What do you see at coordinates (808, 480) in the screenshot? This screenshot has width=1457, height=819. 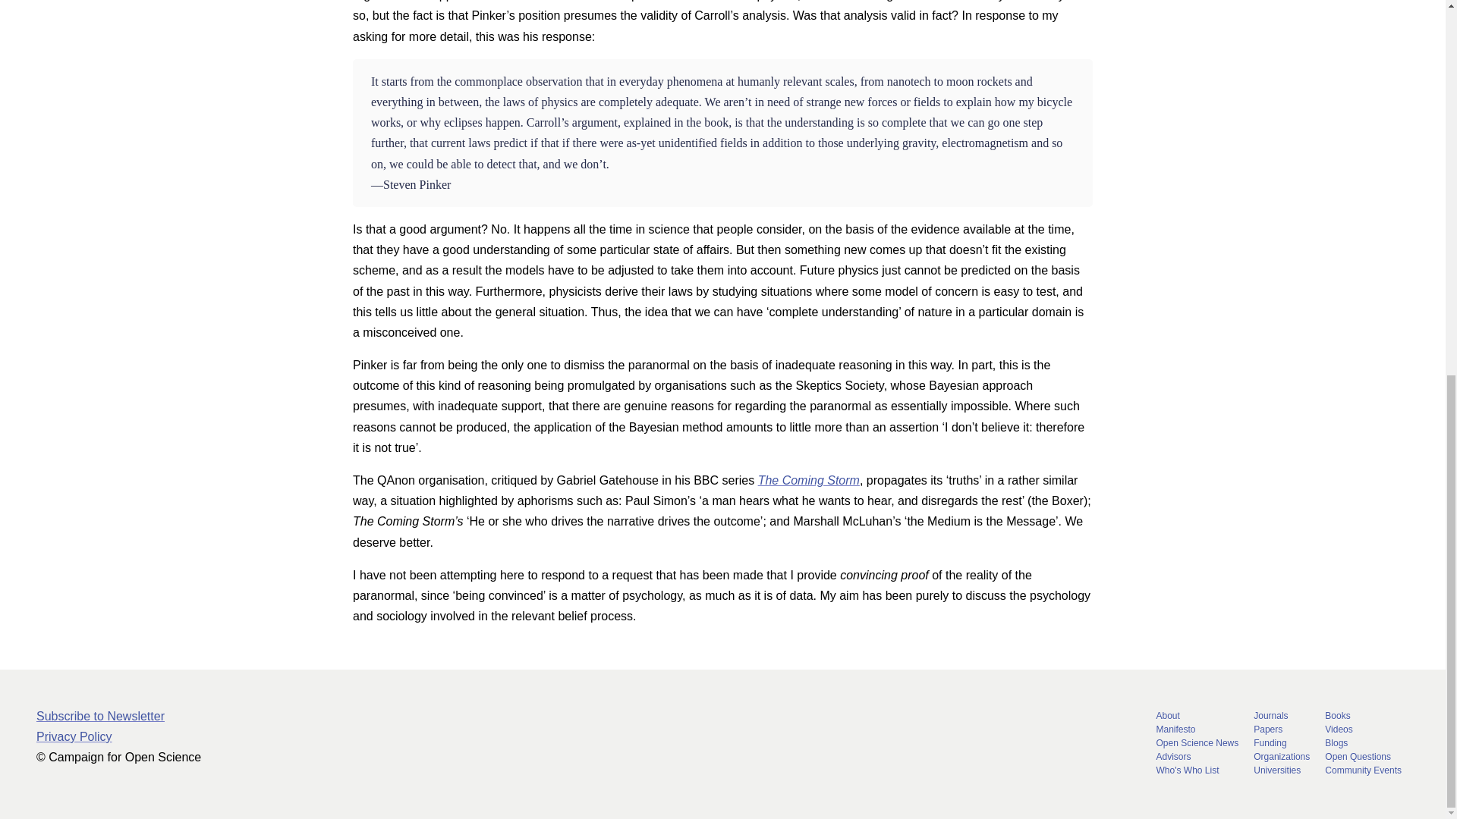 I see `The Coming Storm` at bounding box center [808, 480].